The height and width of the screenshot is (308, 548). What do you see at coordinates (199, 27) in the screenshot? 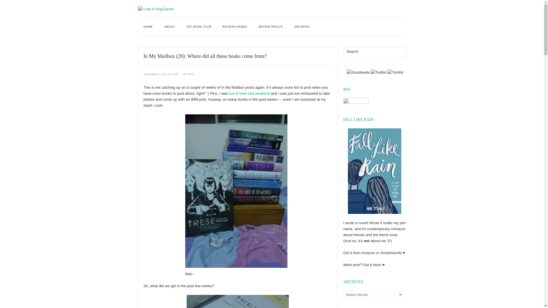
I see `TFG BOOK CLUB` at bounding box center [199, 27].